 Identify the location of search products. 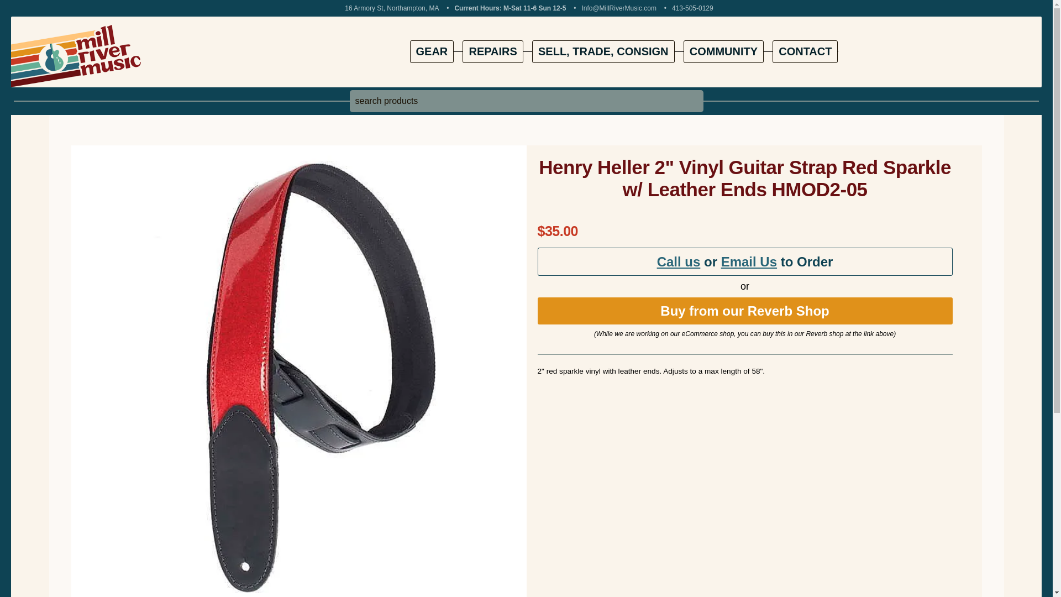
(526, 101).